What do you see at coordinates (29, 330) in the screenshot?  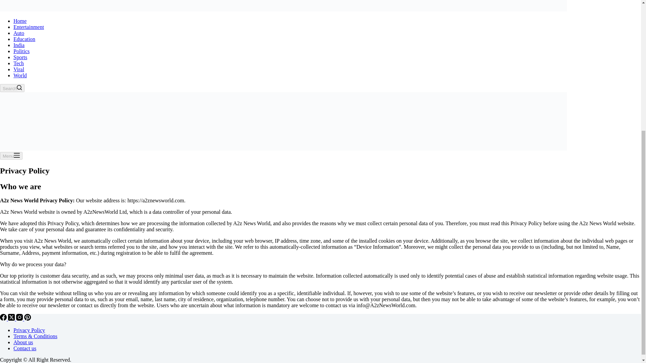 I see `Privacy Policy` at bounding box center [29, 330].